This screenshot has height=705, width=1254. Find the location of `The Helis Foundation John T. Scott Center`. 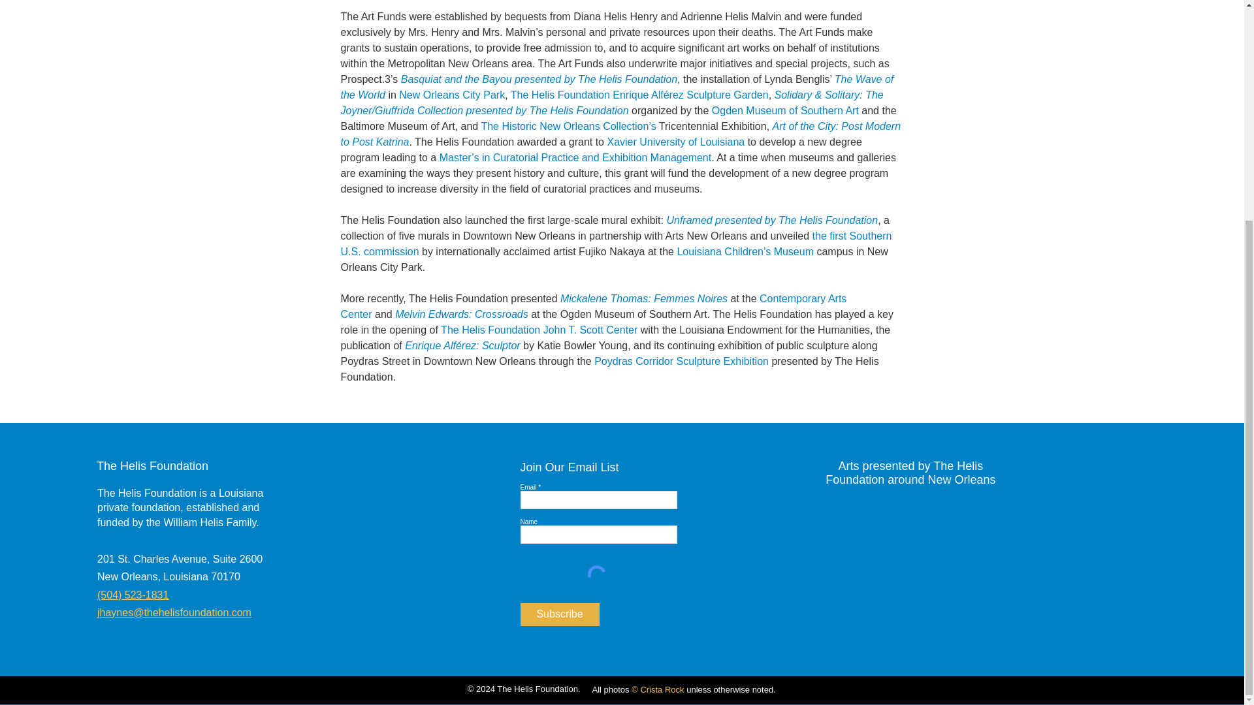

The Helis Foundation John T. Scott Center is located at coordinates (539, 330).